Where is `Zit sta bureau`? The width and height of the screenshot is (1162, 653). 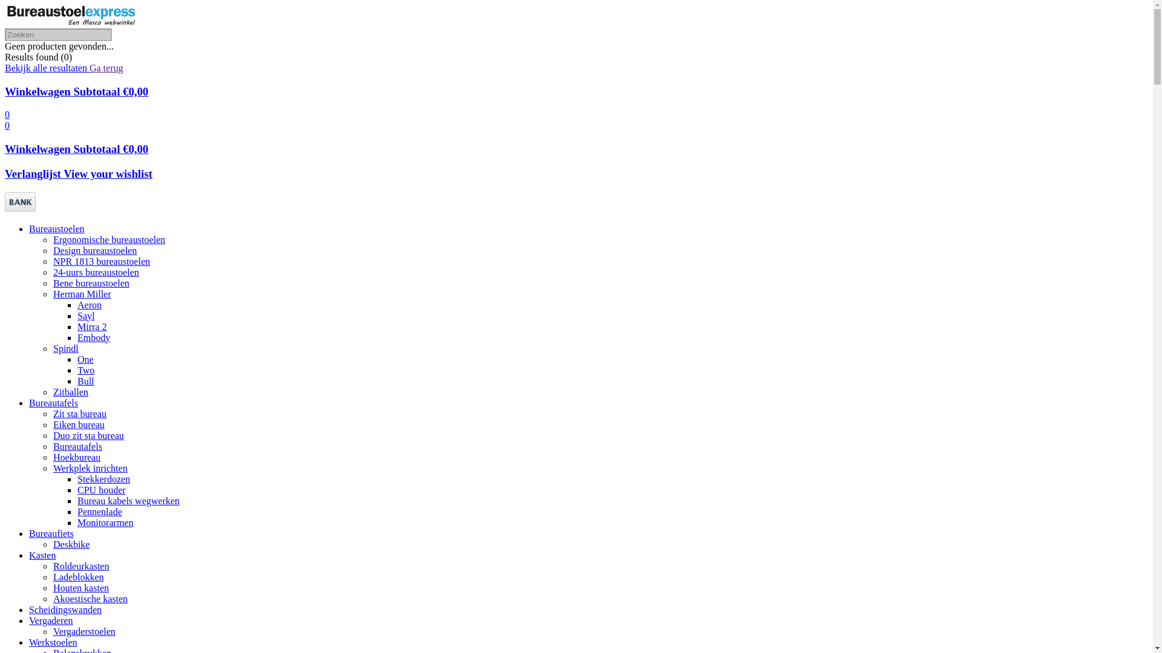 Zit sta bureau is located at coordinates (80, 414).